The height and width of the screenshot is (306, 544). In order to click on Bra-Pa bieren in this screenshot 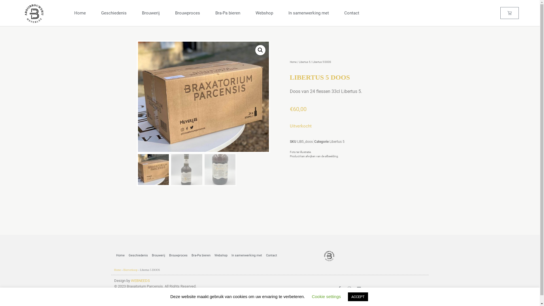, I will do `click(228, 13)`.